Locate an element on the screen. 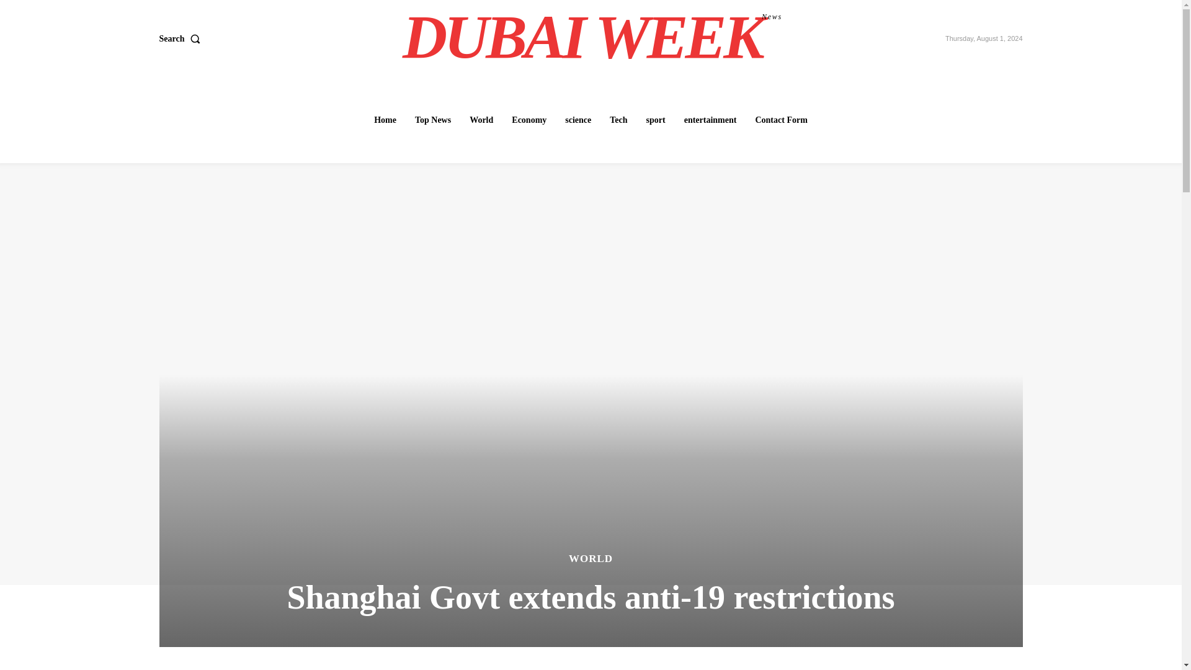 Image resolution: width=1191 pixels, height=670 pixels. World is located at coordinates (592, 37).